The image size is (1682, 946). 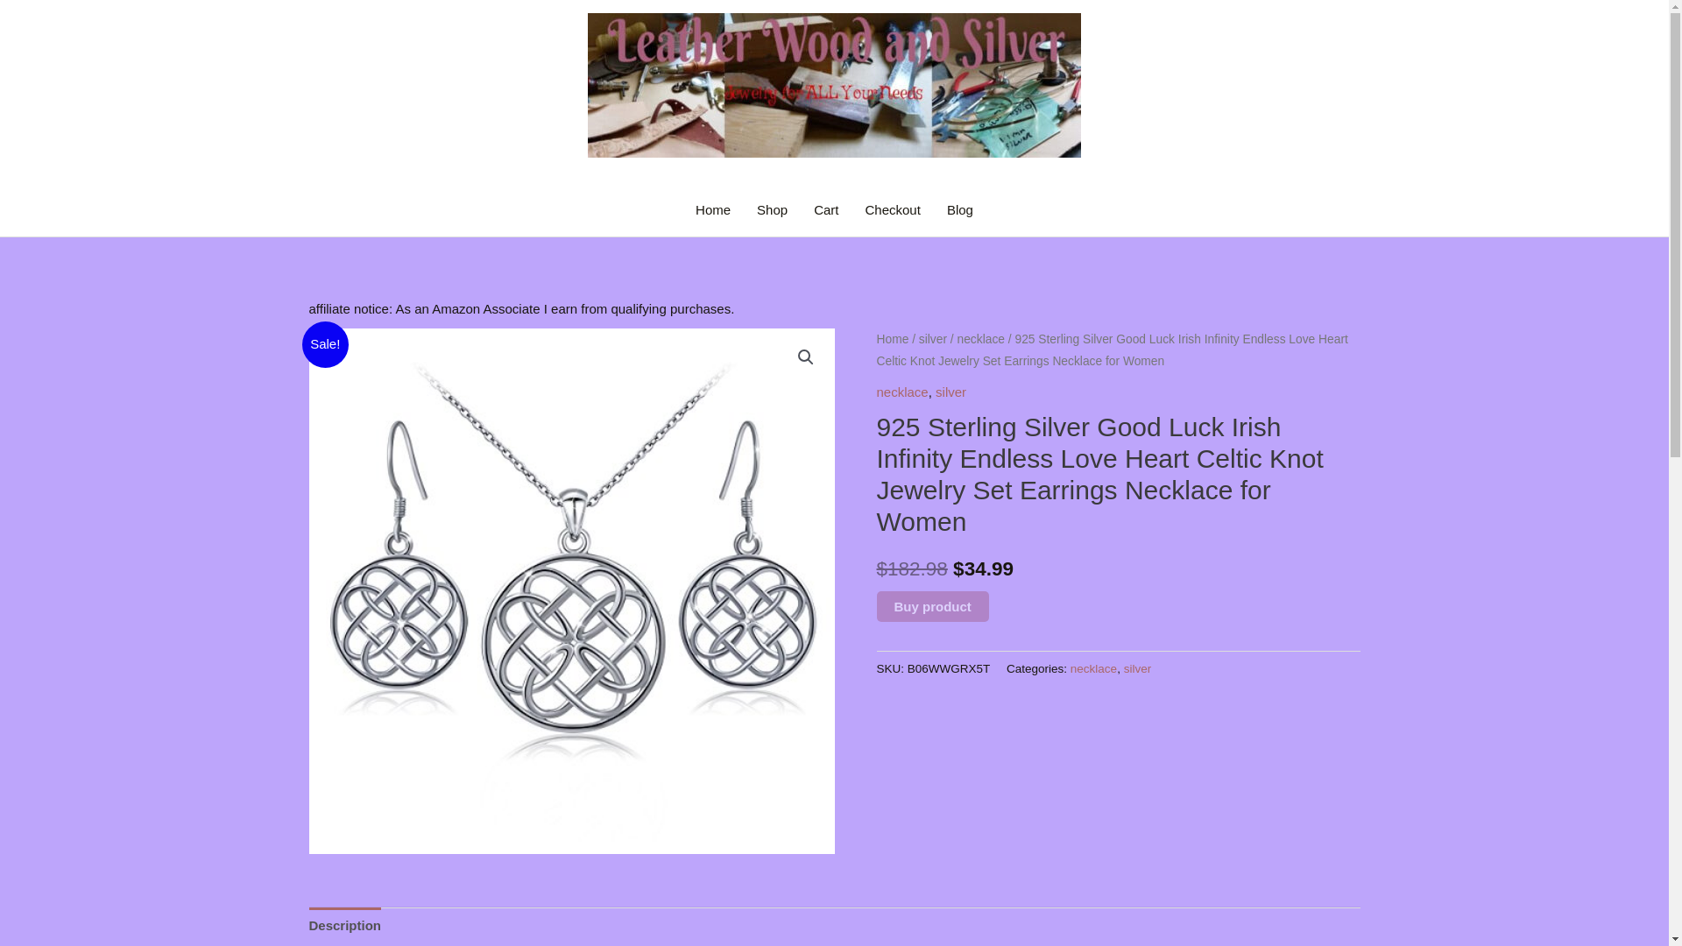 I want to click on Home, so click(x=713, y=210).